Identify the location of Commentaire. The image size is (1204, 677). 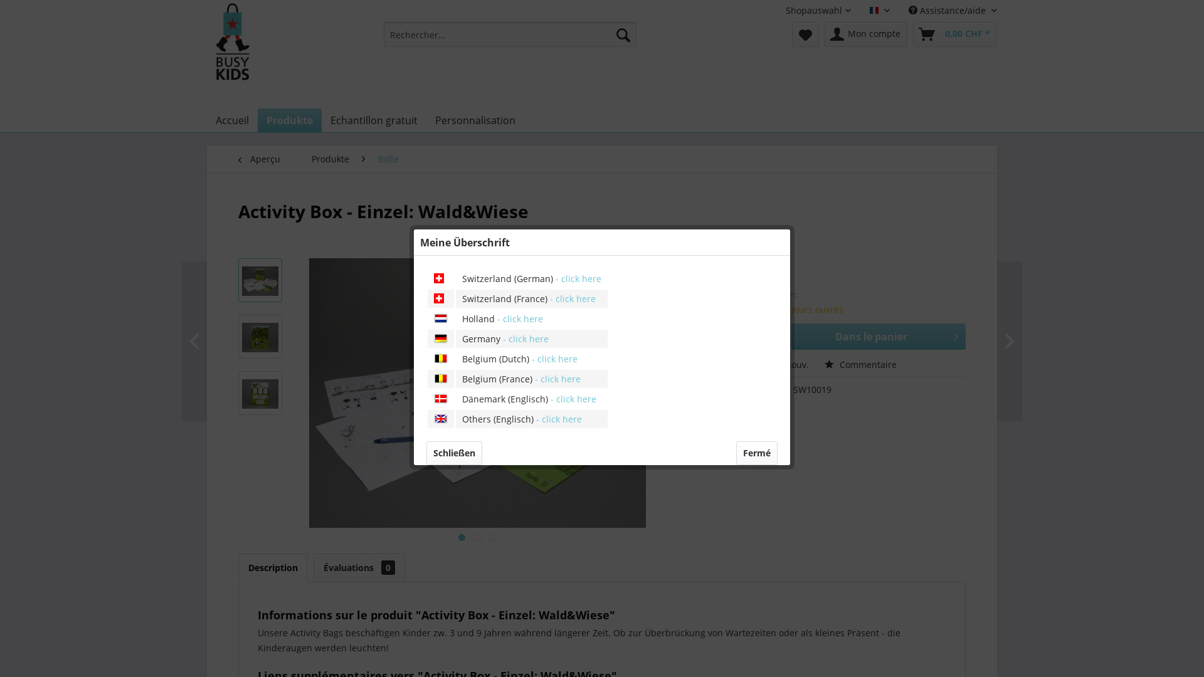
(860, 365).